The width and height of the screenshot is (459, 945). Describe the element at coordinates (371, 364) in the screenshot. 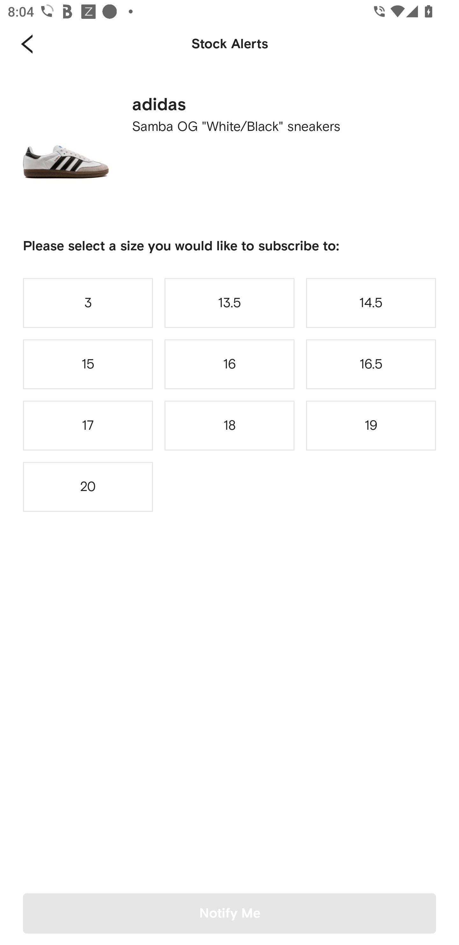

I see `16.5` at that location.